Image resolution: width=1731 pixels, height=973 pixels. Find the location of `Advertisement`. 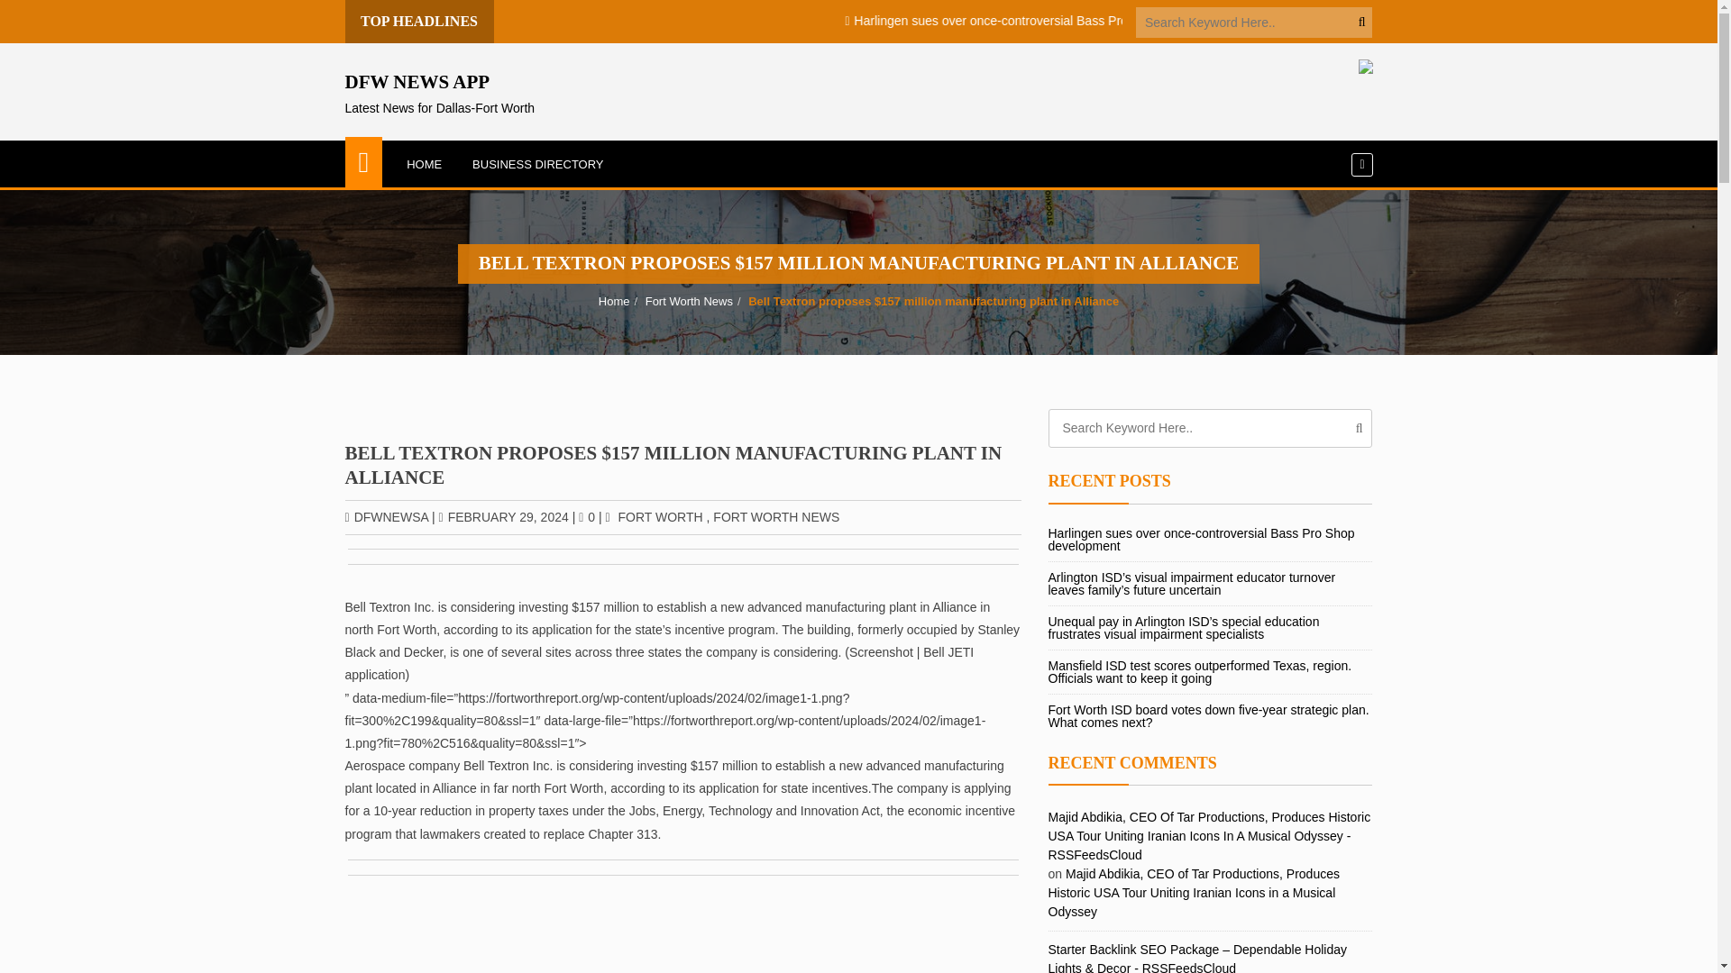

Advertisement is located at coordinates (537, 164).